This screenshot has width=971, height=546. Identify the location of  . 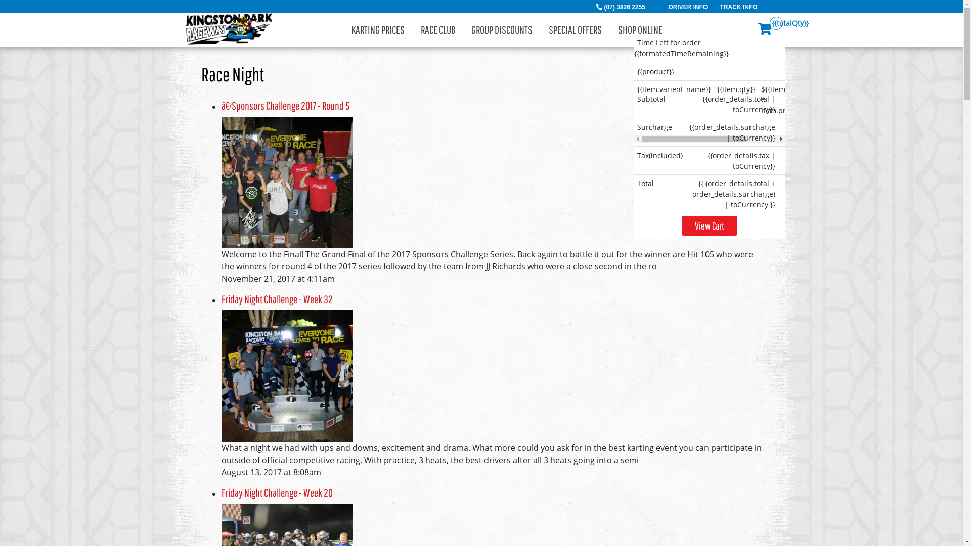
(816, 91).